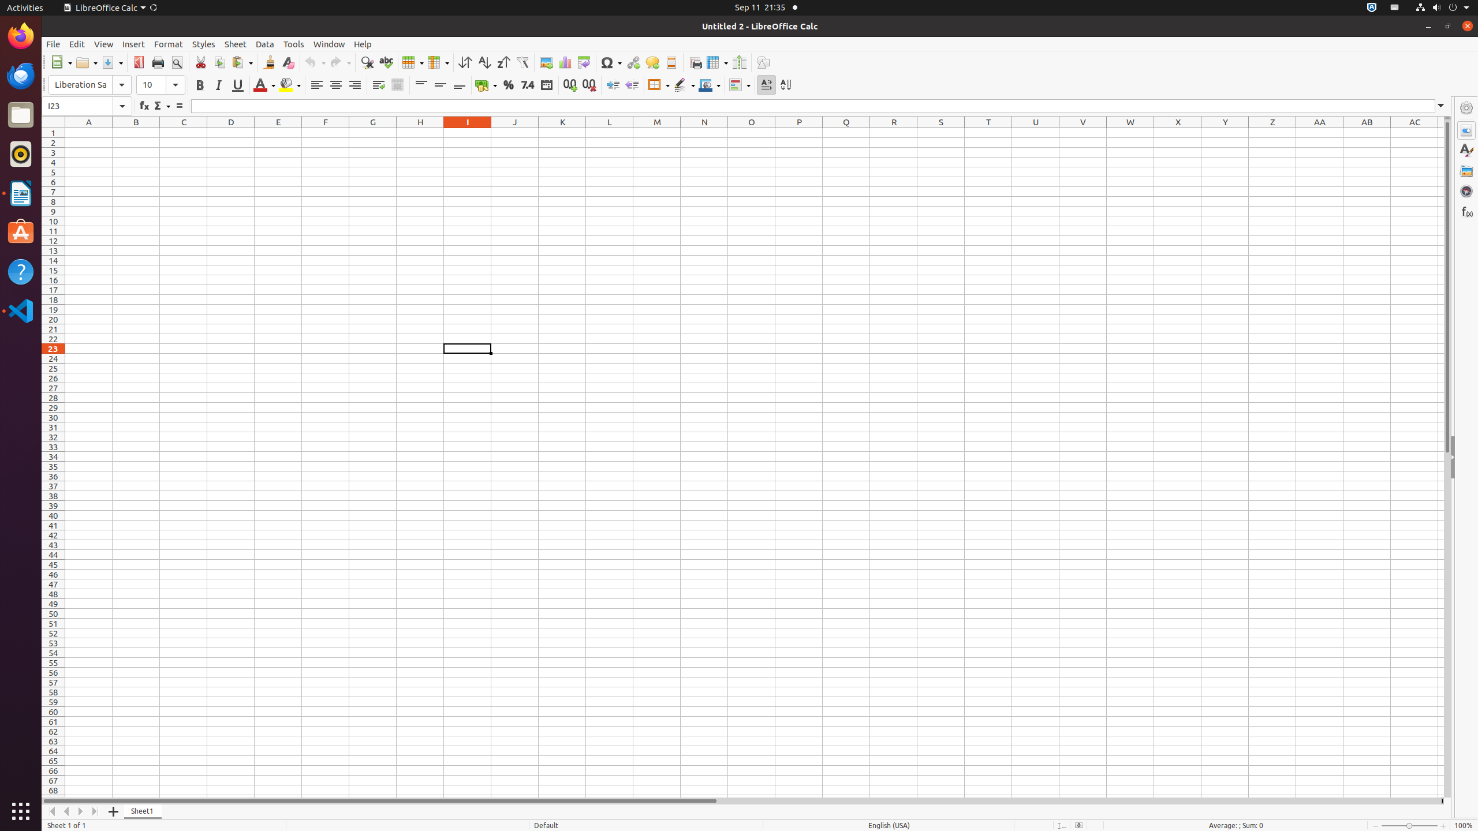 This screenshot has height=831, width=1478. What do you see at coordinates (704, 133) in the screenshot?
I see `N1` at bounding box center [704, 133].